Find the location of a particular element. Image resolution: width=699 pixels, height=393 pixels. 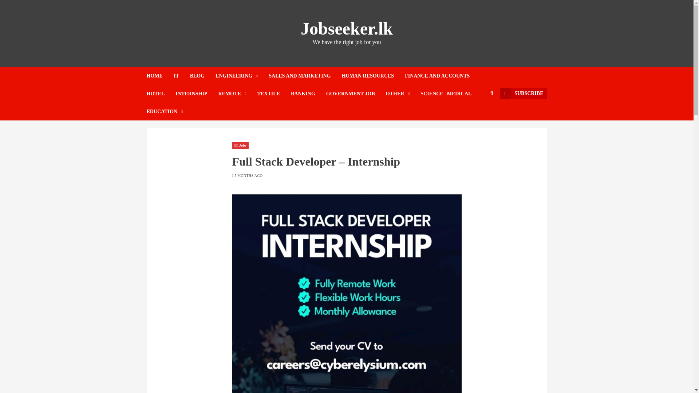

OTHER is located at coordinates (403, 94).